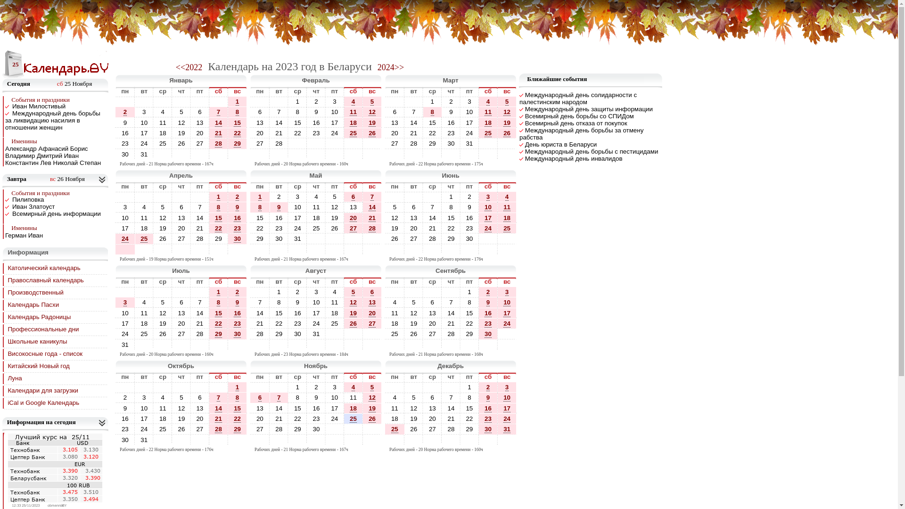  I want to click on 11, so click(488, 112).